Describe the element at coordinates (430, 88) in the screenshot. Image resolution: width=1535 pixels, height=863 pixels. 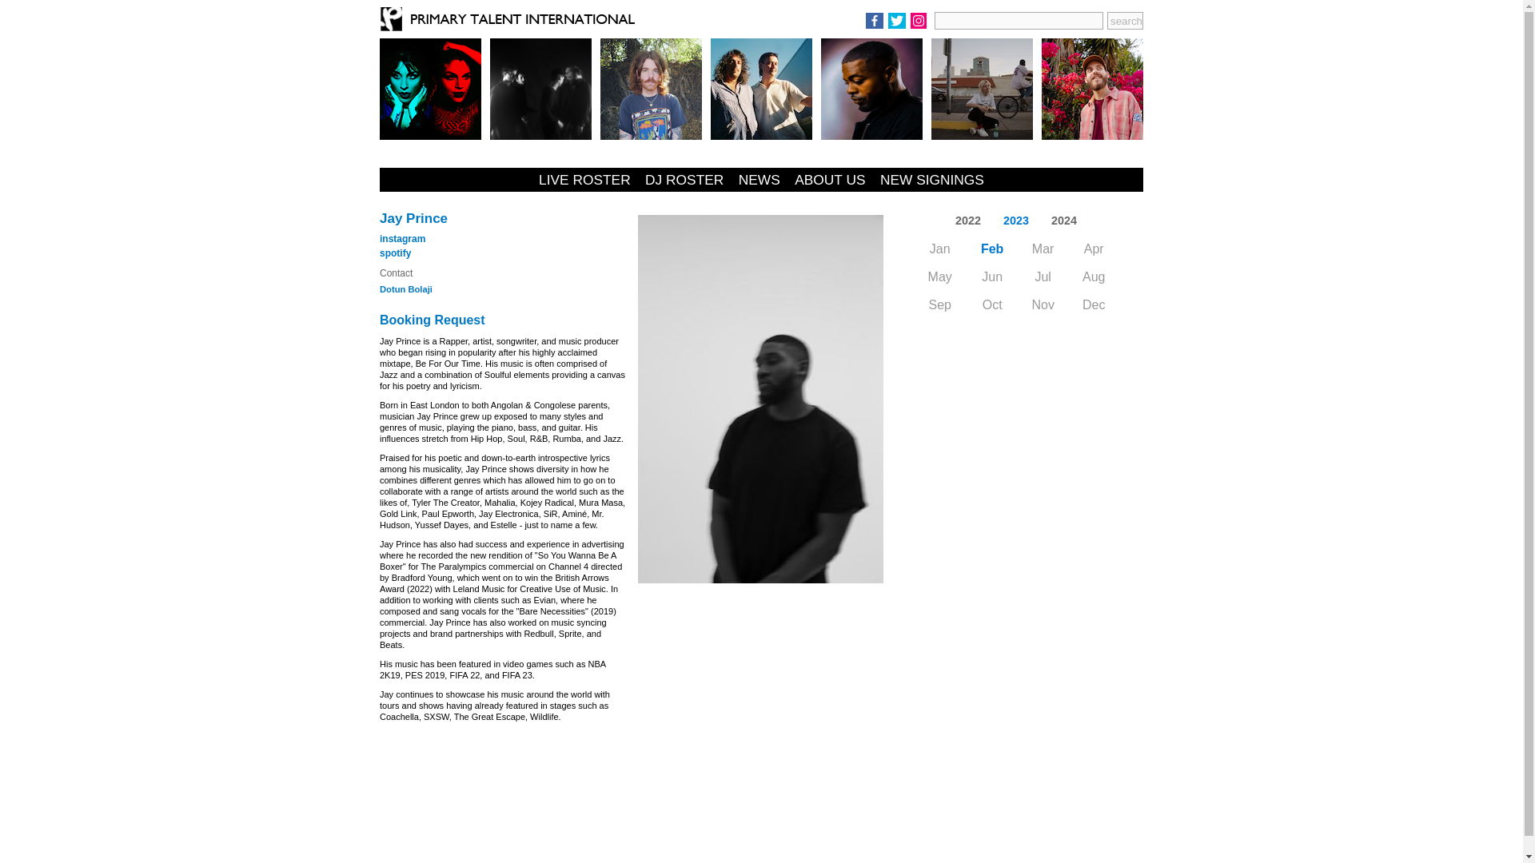
I see `Krewella` at that location.